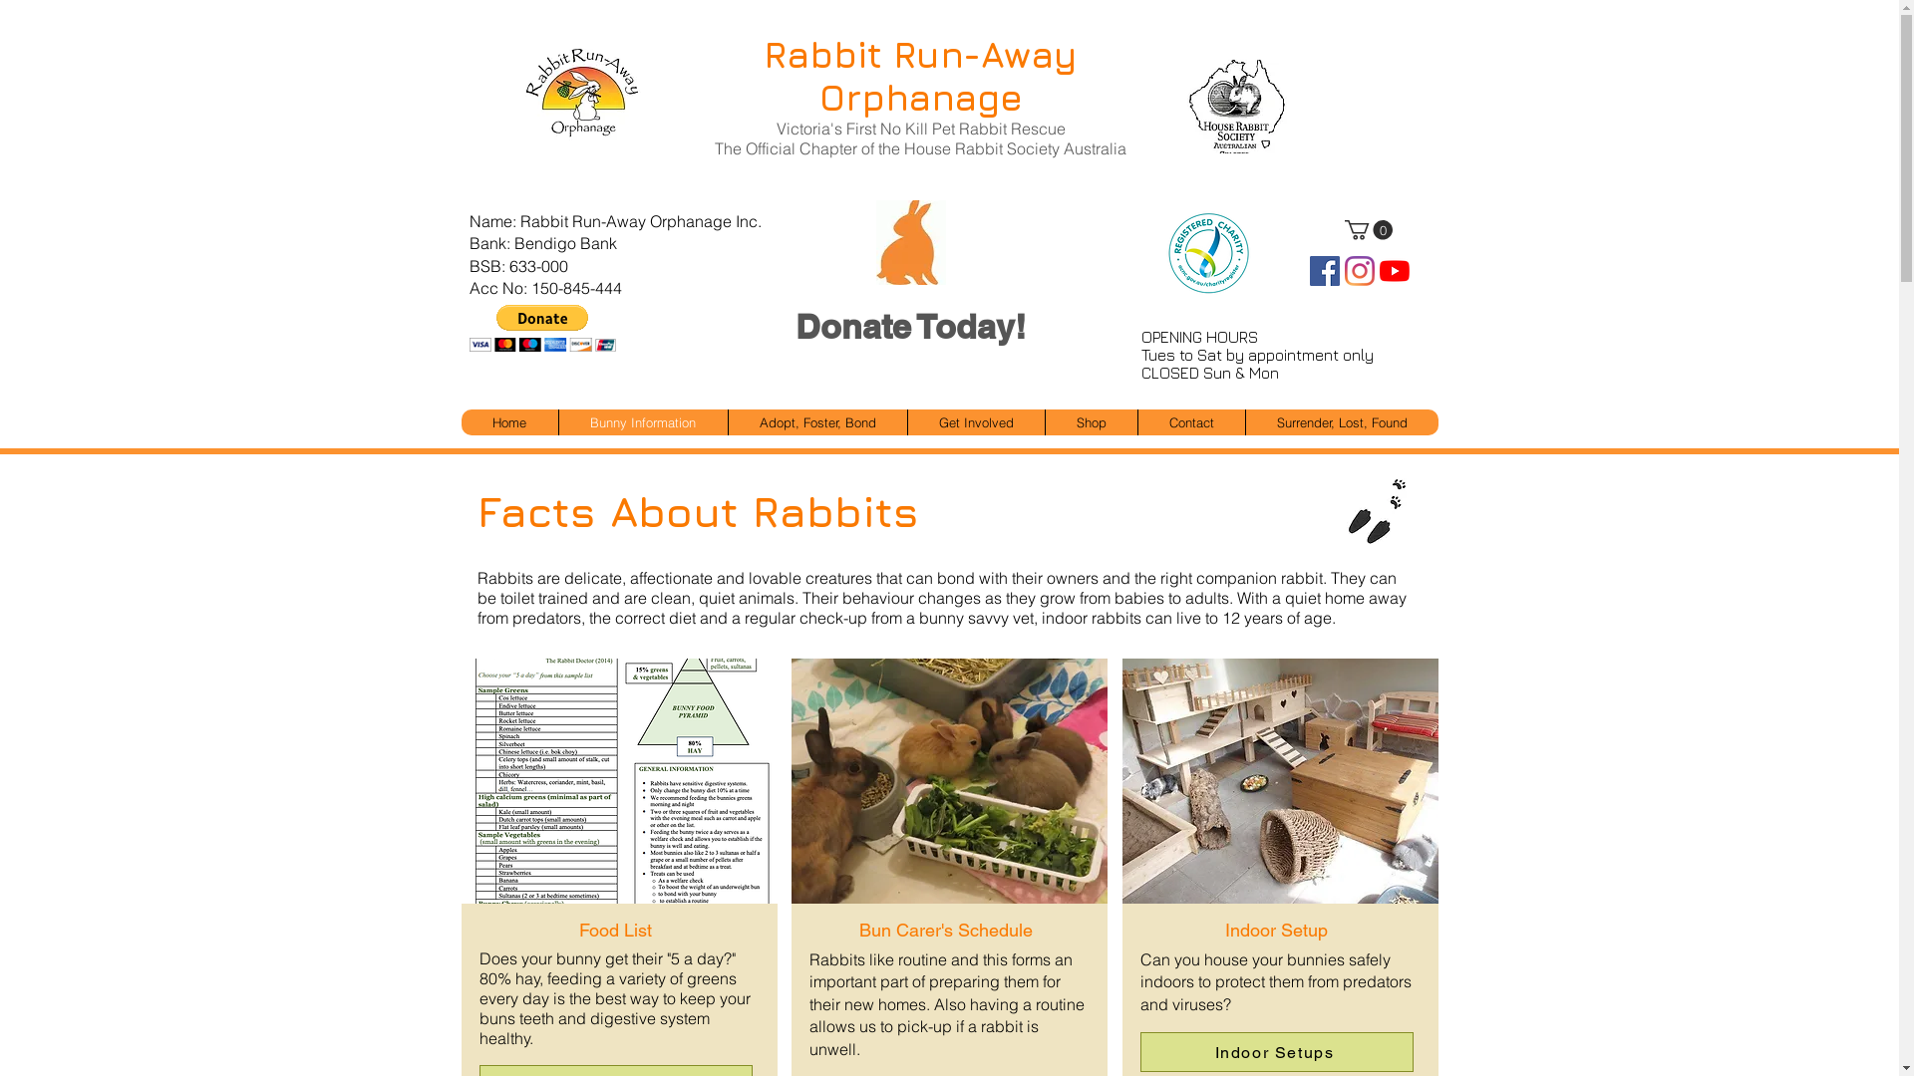  I want to click on Surrender, Lost, Found, so click(1341, 422).